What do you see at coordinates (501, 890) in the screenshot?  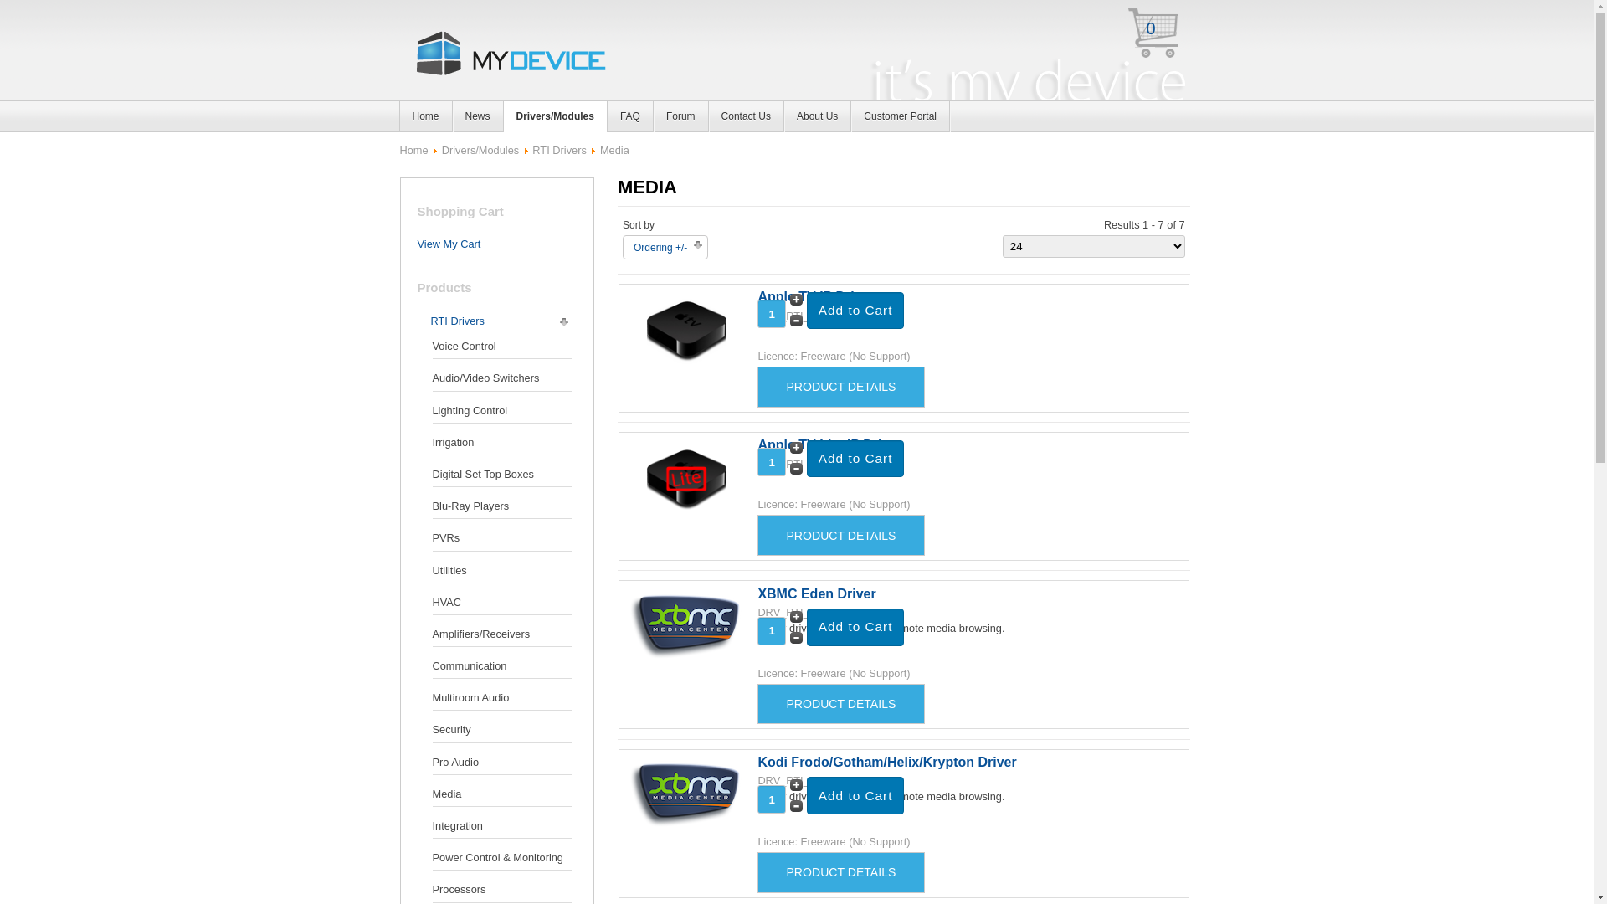 I see `Processors` at bounding box center [501, 890].